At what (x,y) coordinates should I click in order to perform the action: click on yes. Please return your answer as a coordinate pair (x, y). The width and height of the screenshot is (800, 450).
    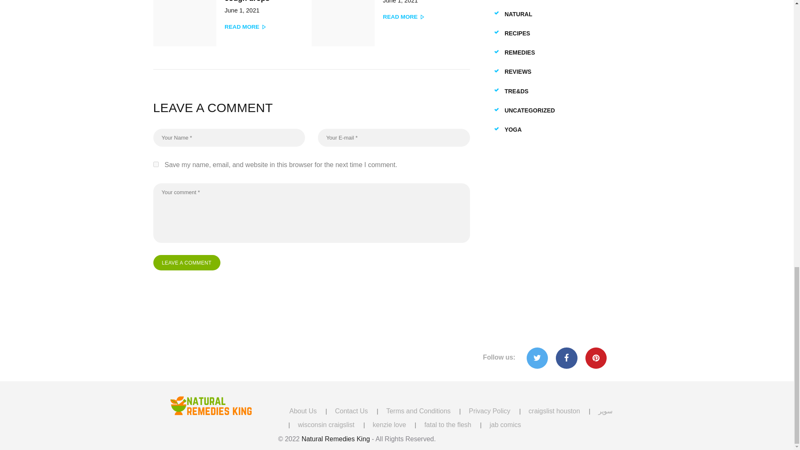
    Looking at the image, I should click on (156, 164).